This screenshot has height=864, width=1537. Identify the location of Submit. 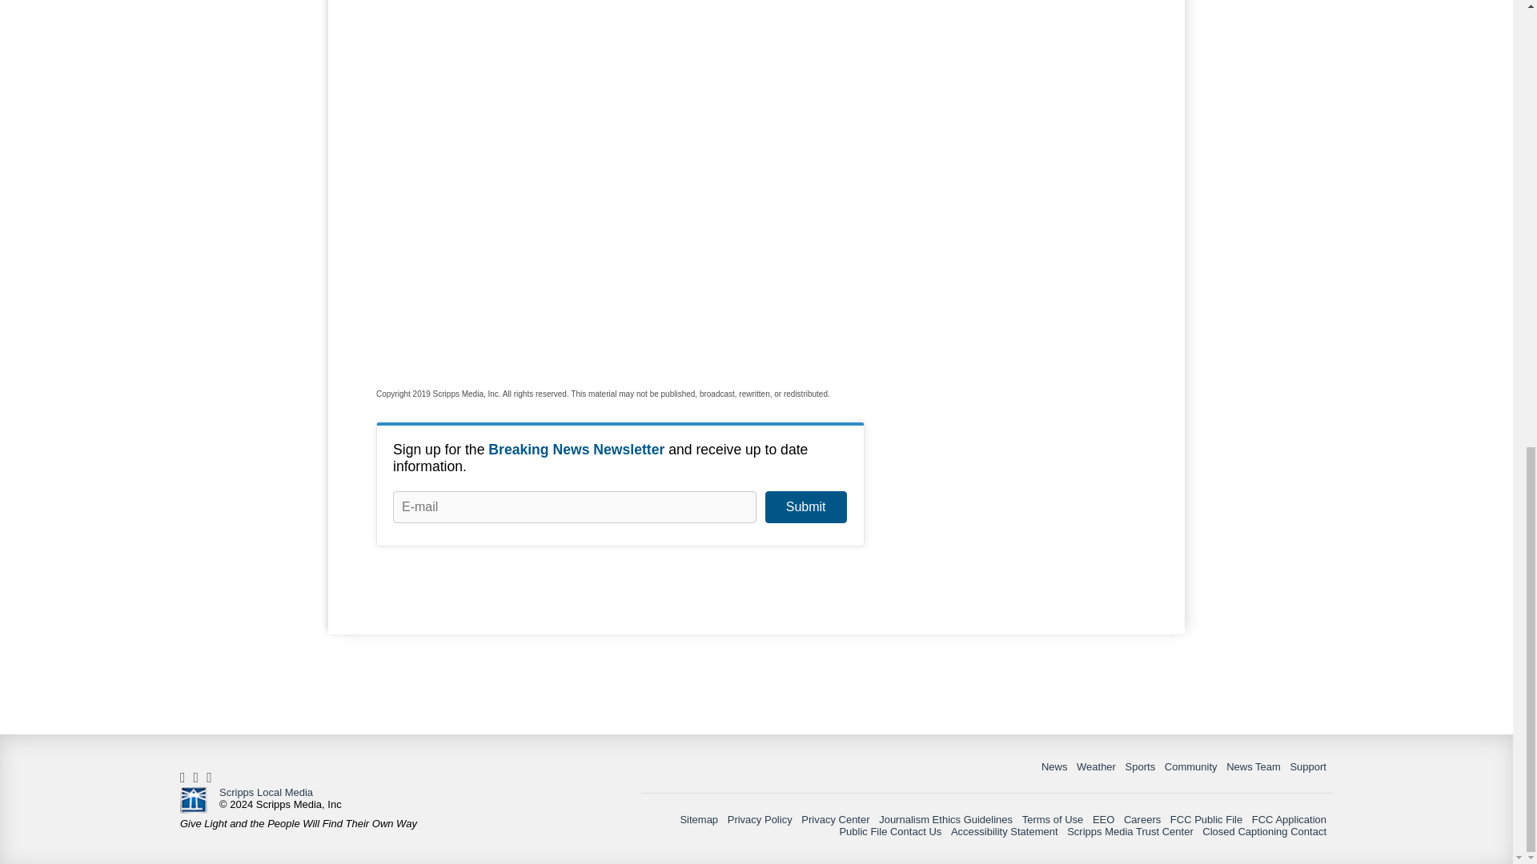
(805, 507).